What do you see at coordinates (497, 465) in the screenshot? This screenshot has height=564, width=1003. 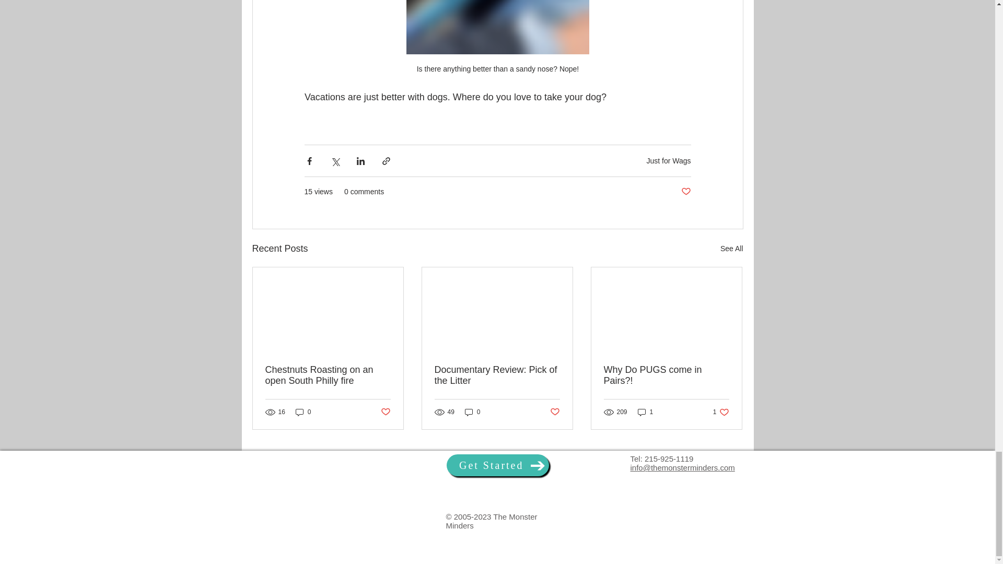 I see `Get Started` at bounding box center [497, 465].